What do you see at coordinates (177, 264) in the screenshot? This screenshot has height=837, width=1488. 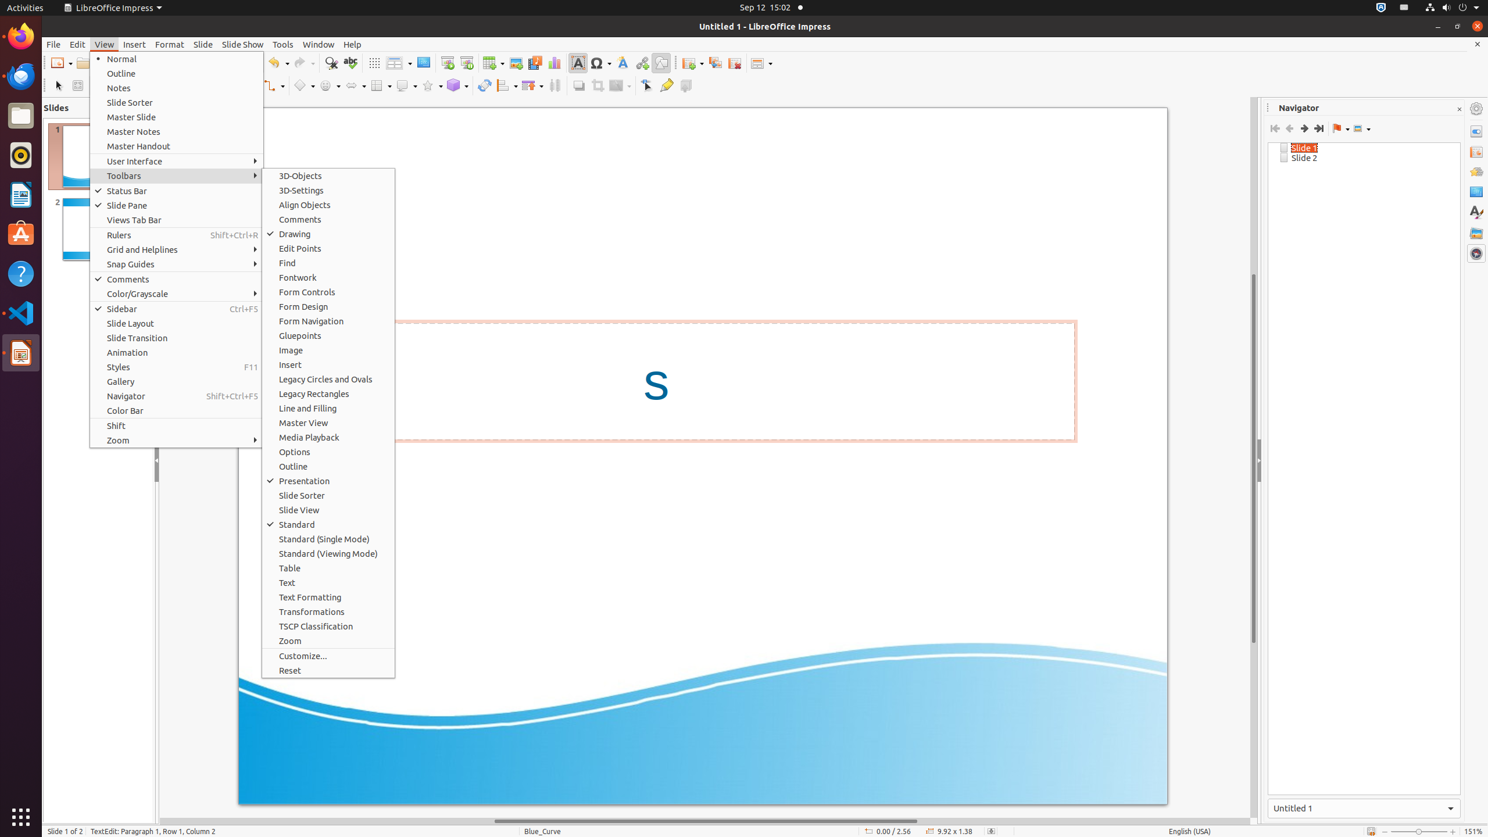 I see `Snap Guides` at bounding box center [177, 264].